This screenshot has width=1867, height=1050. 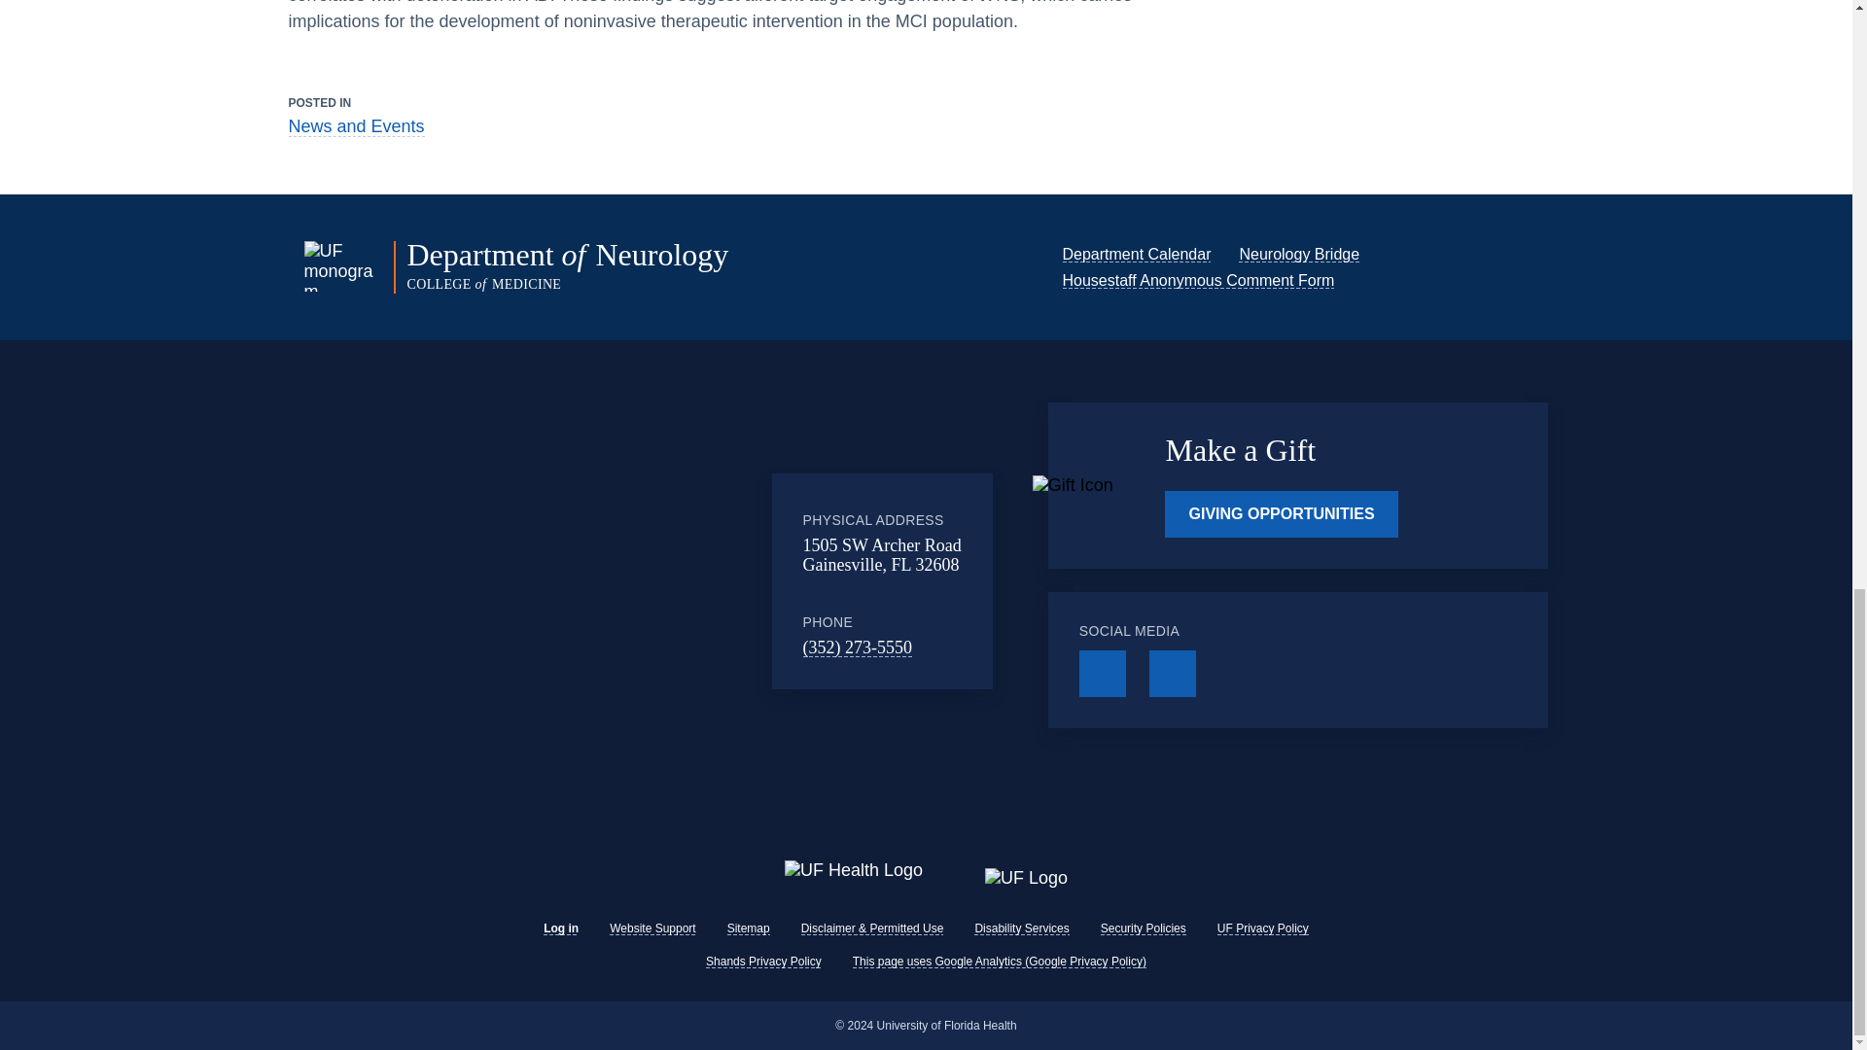 I want to click on Google Maps Embed, so click(x=612, y=580).